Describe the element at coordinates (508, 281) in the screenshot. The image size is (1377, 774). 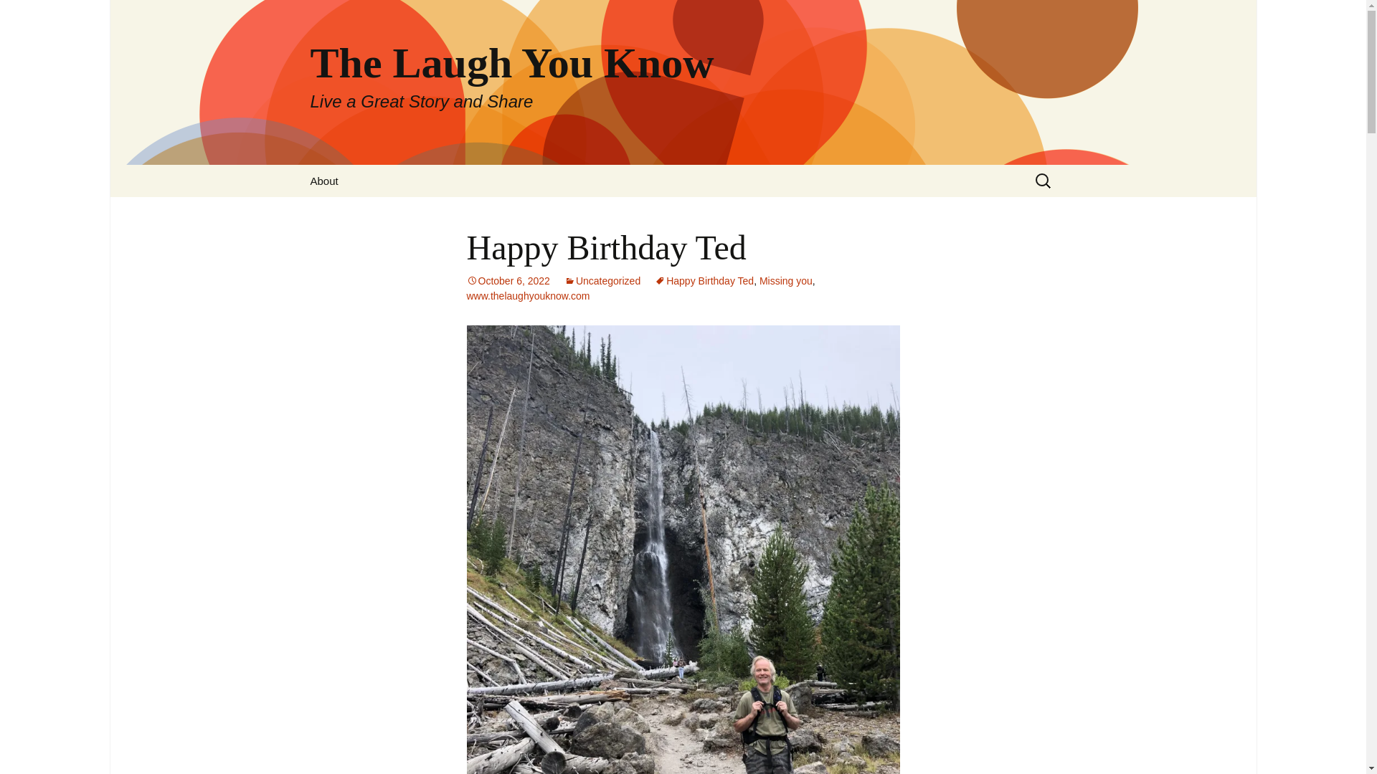
I see `About` at that location.